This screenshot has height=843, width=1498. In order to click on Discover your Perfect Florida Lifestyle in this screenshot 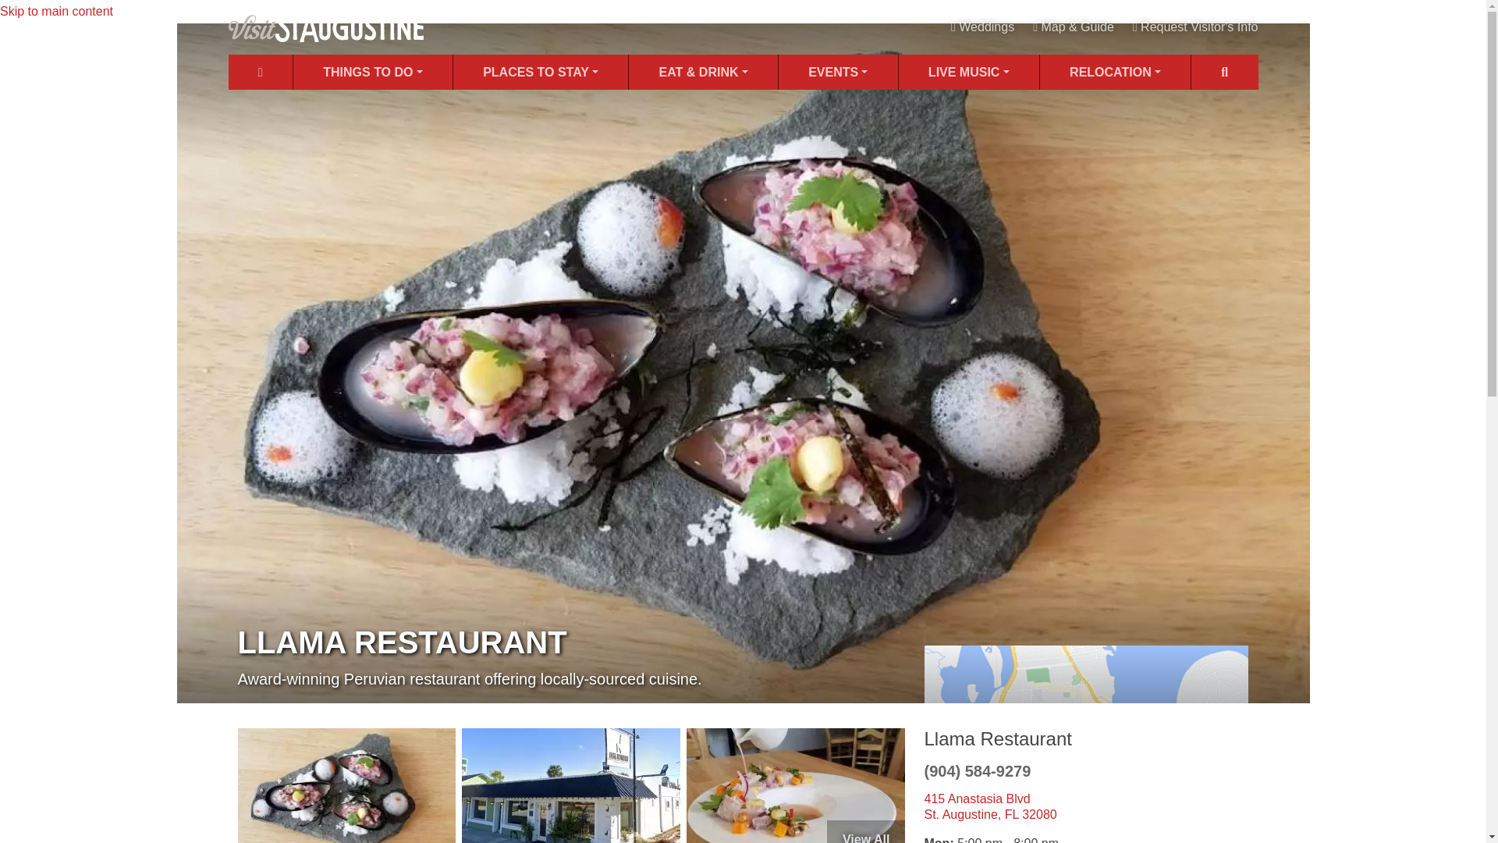, I will do `click(1115, 72)`.